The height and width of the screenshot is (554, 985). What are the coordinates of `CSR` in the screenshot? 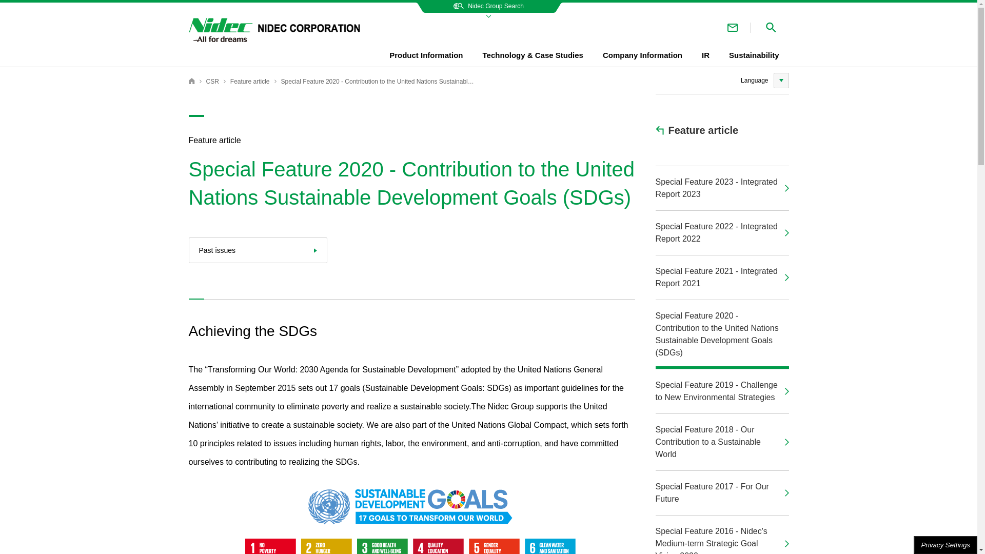 It's located at (212, 82).